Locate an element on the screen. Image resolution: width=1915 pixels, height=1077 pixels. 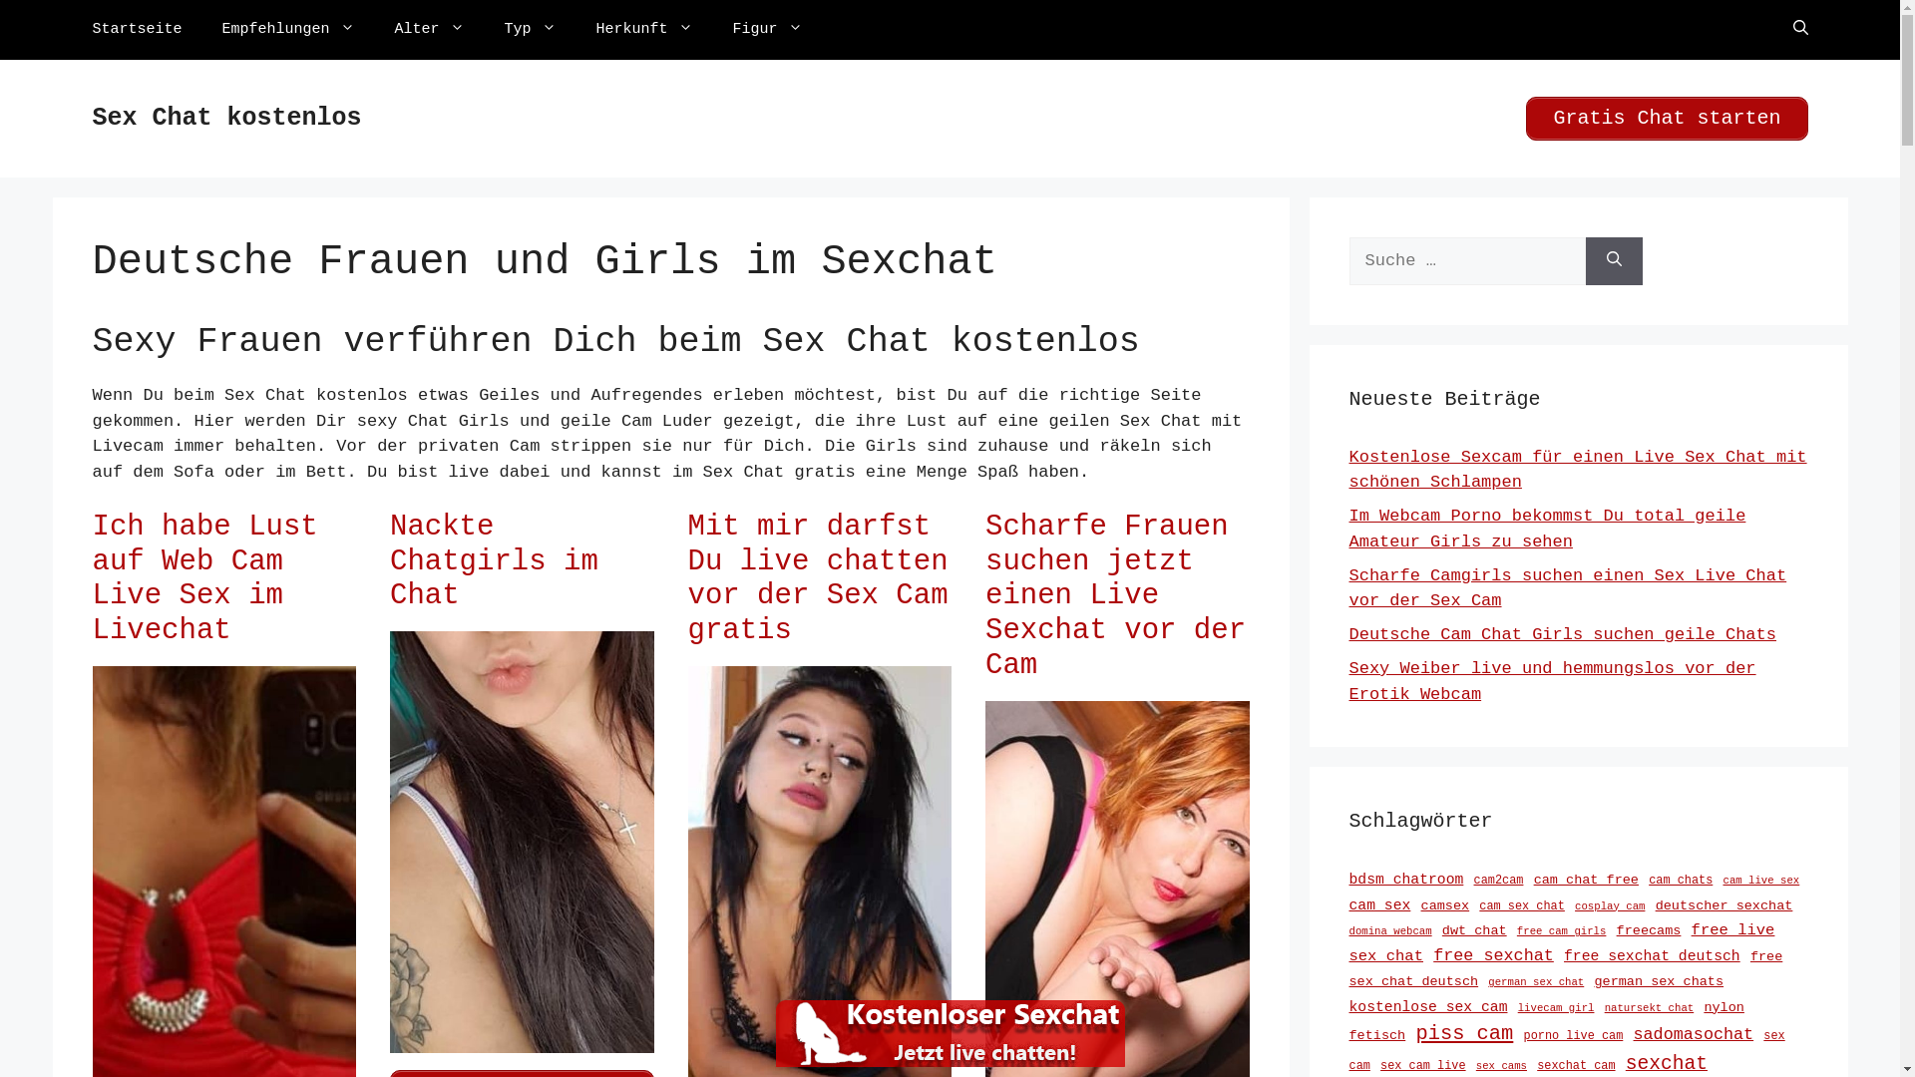
Startseite is located at coordinates (137, 30).